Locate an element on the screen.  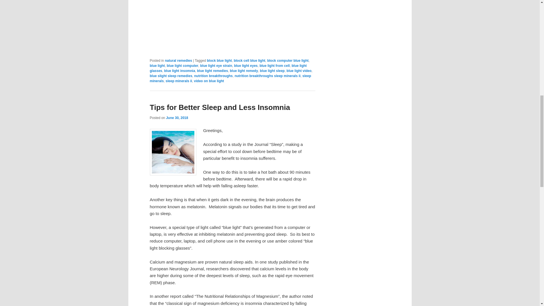
blue light glasses is located at coordinates (228, 68).